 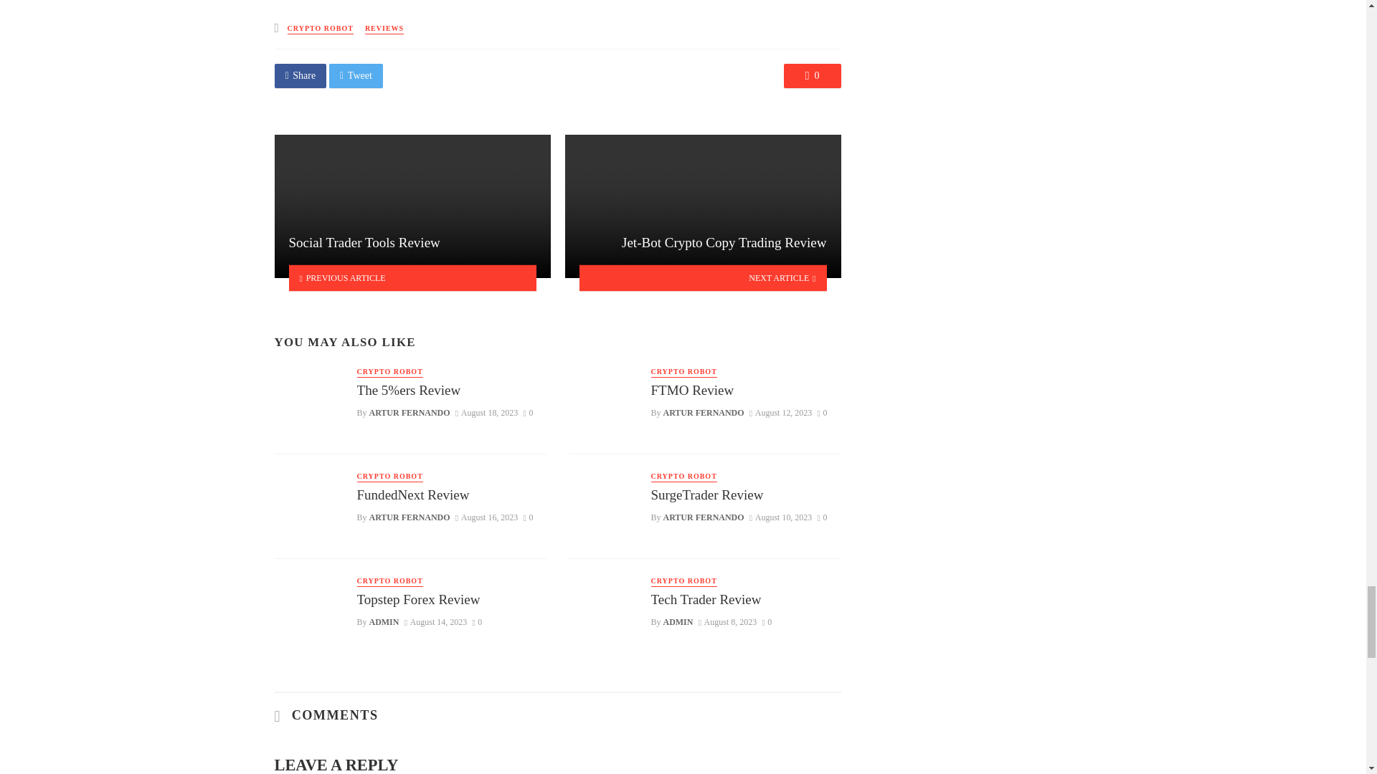 I want to click on 0 Comments, so click(x=812, y=76).